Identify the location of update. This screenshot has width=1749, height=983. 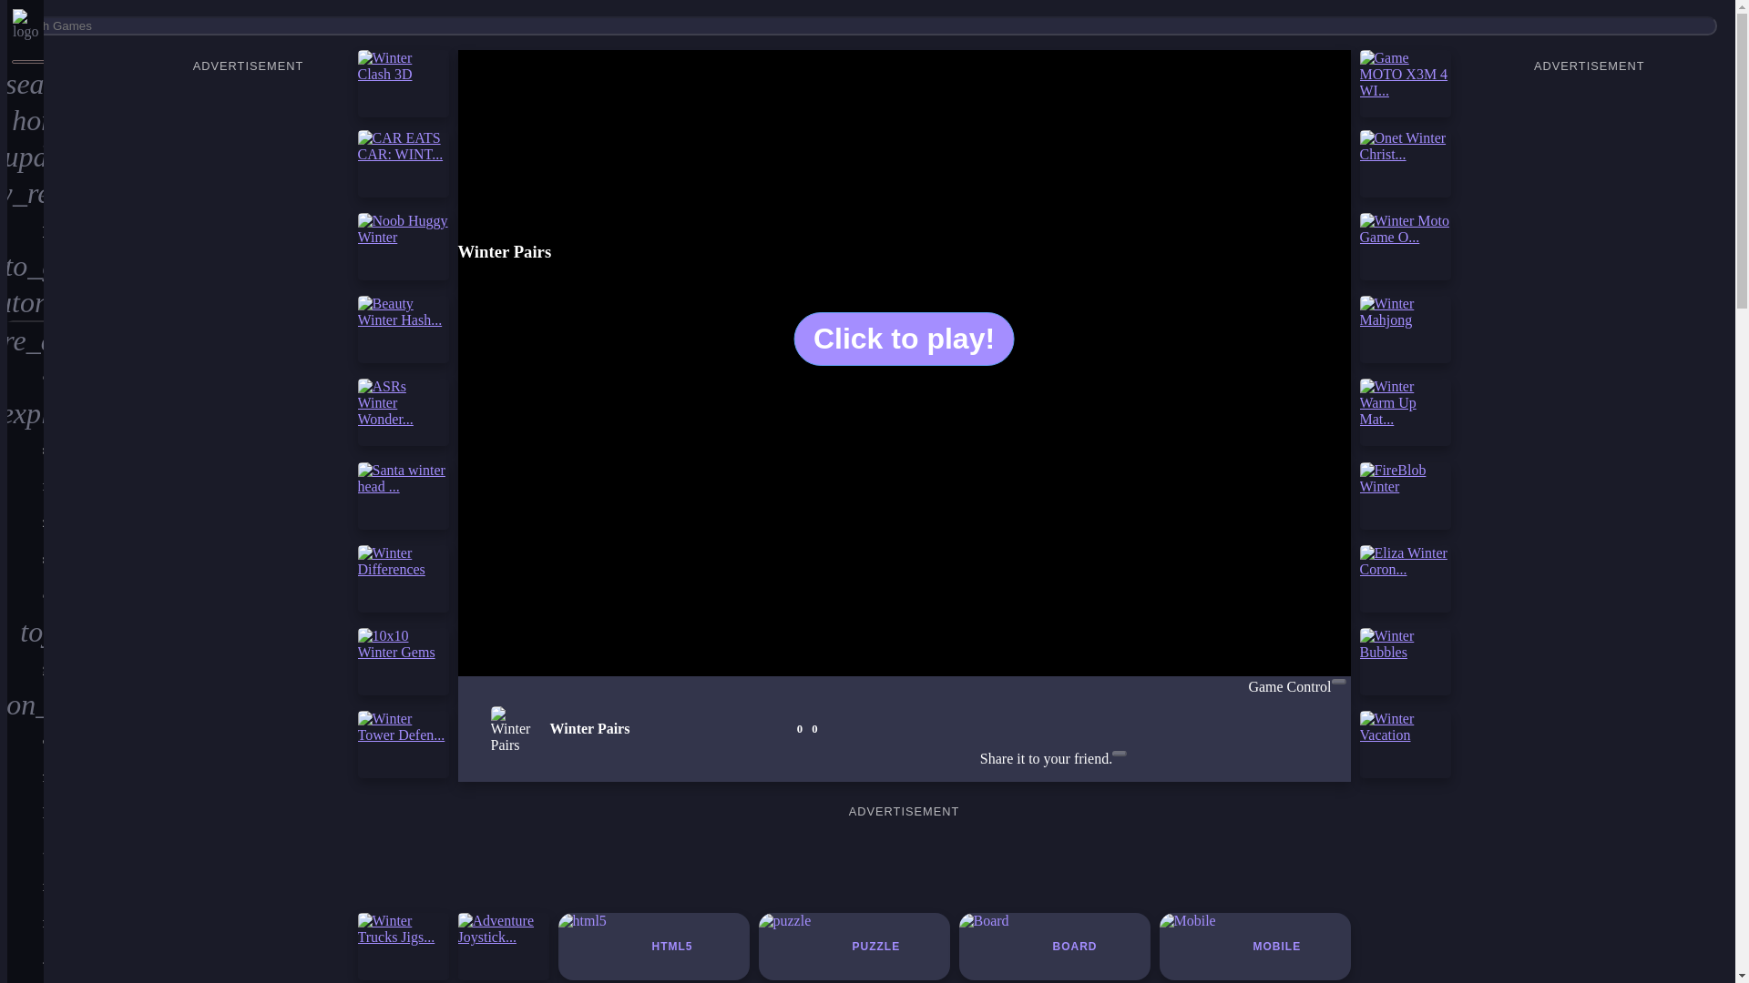
(26, 157).